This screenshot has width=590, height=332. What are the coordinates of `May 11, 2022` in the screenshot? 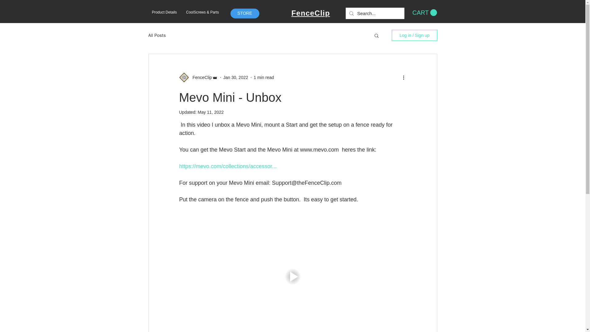 It's located at (210, 112).